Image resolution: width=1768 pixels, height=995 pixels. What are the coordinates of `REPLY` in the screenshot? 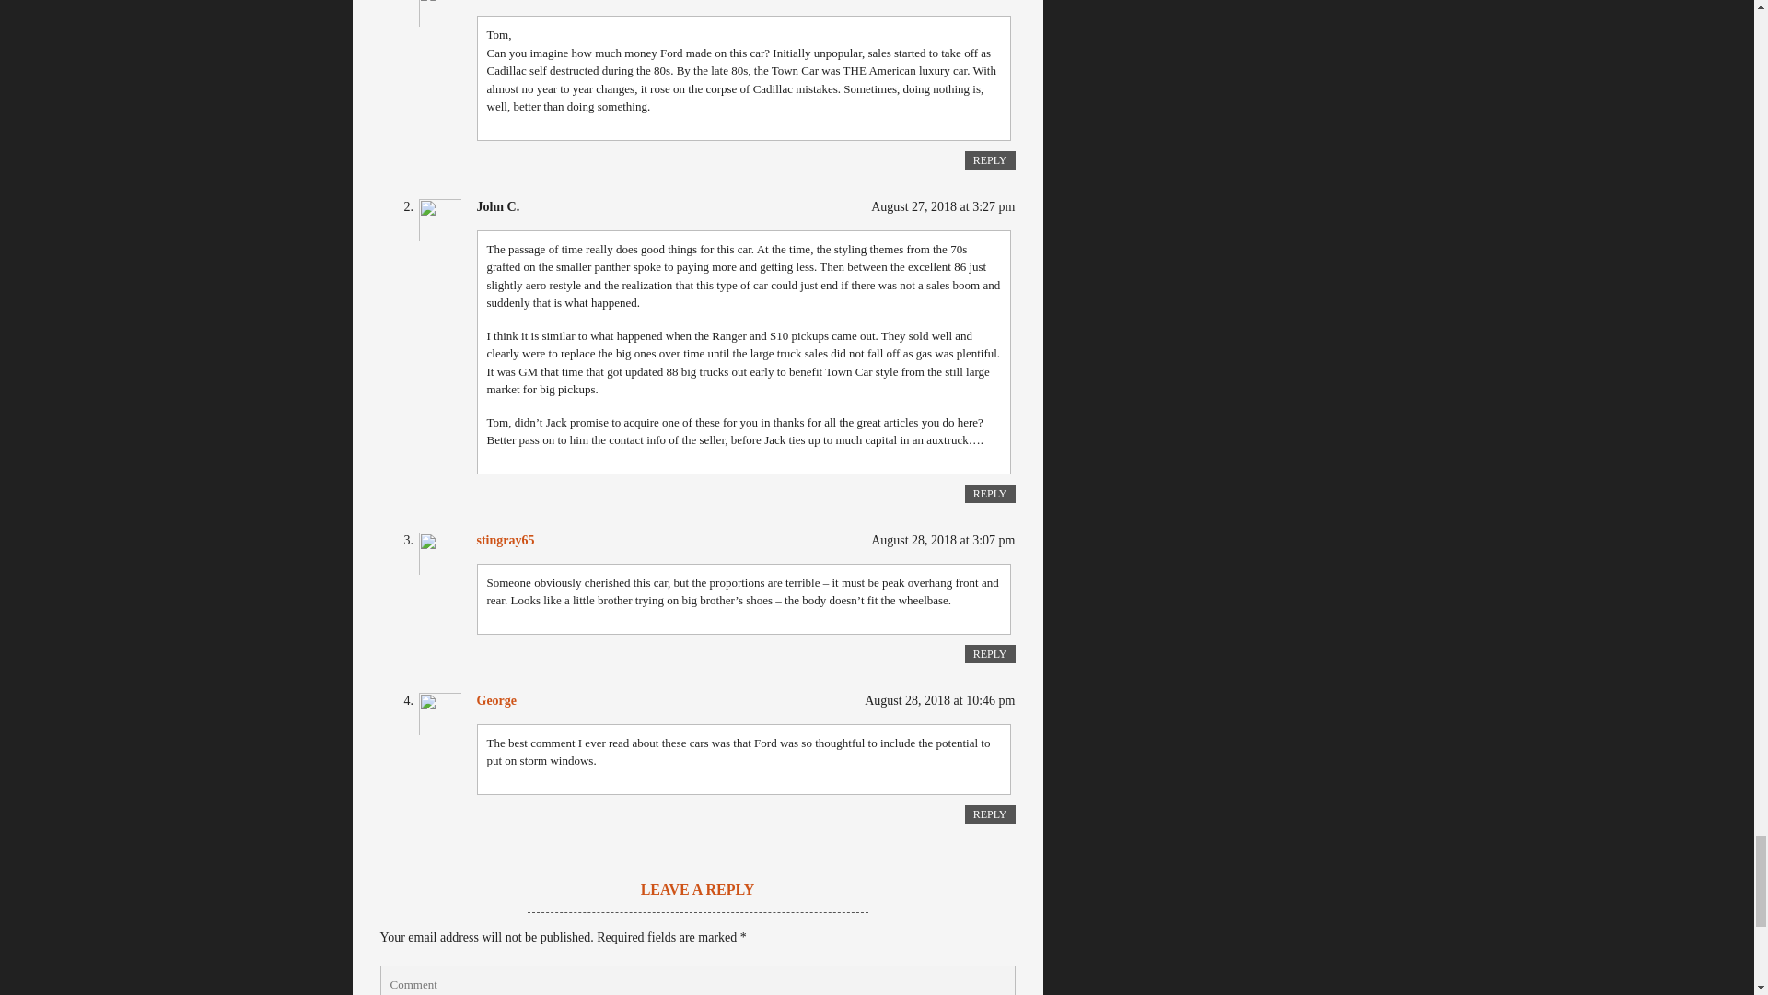 It's located at (990, 494).